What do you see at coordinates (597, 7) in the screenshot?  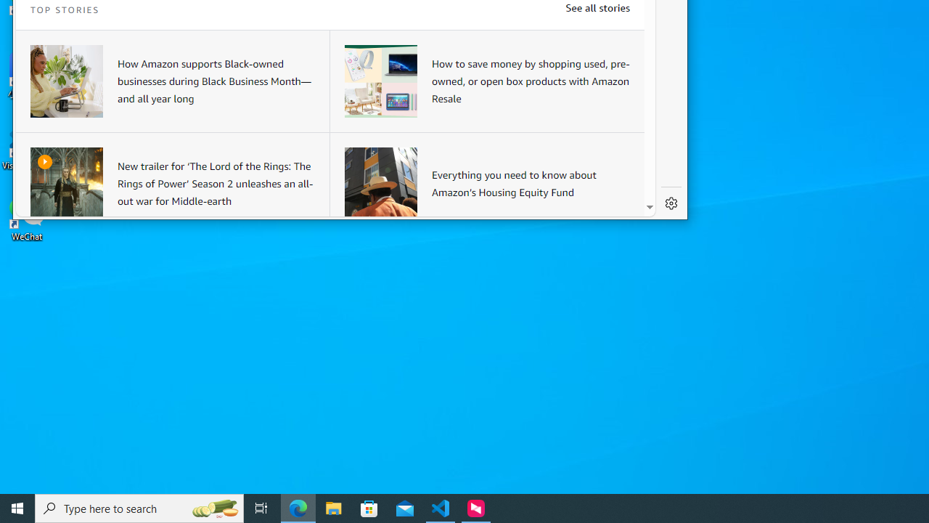 I see `See all stories` at bounding box center [597, 7].